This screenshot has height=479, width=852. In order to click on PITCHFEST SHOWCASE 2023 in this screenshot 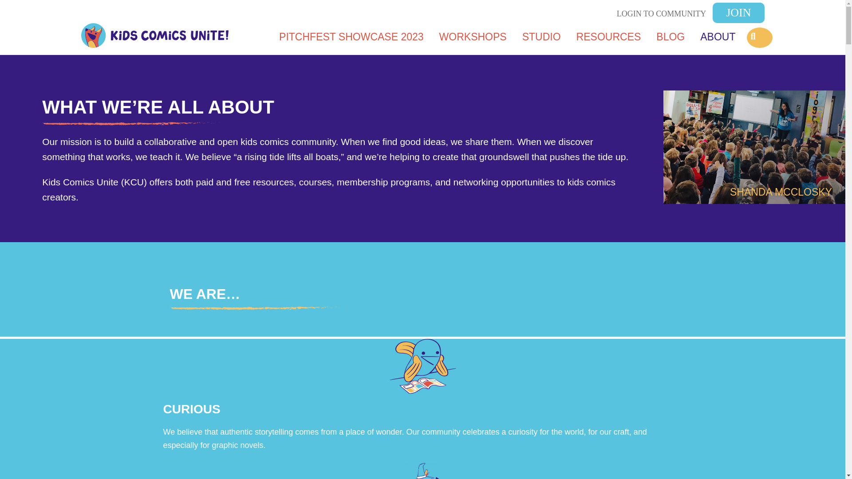, I will do `click(351, 36)`.